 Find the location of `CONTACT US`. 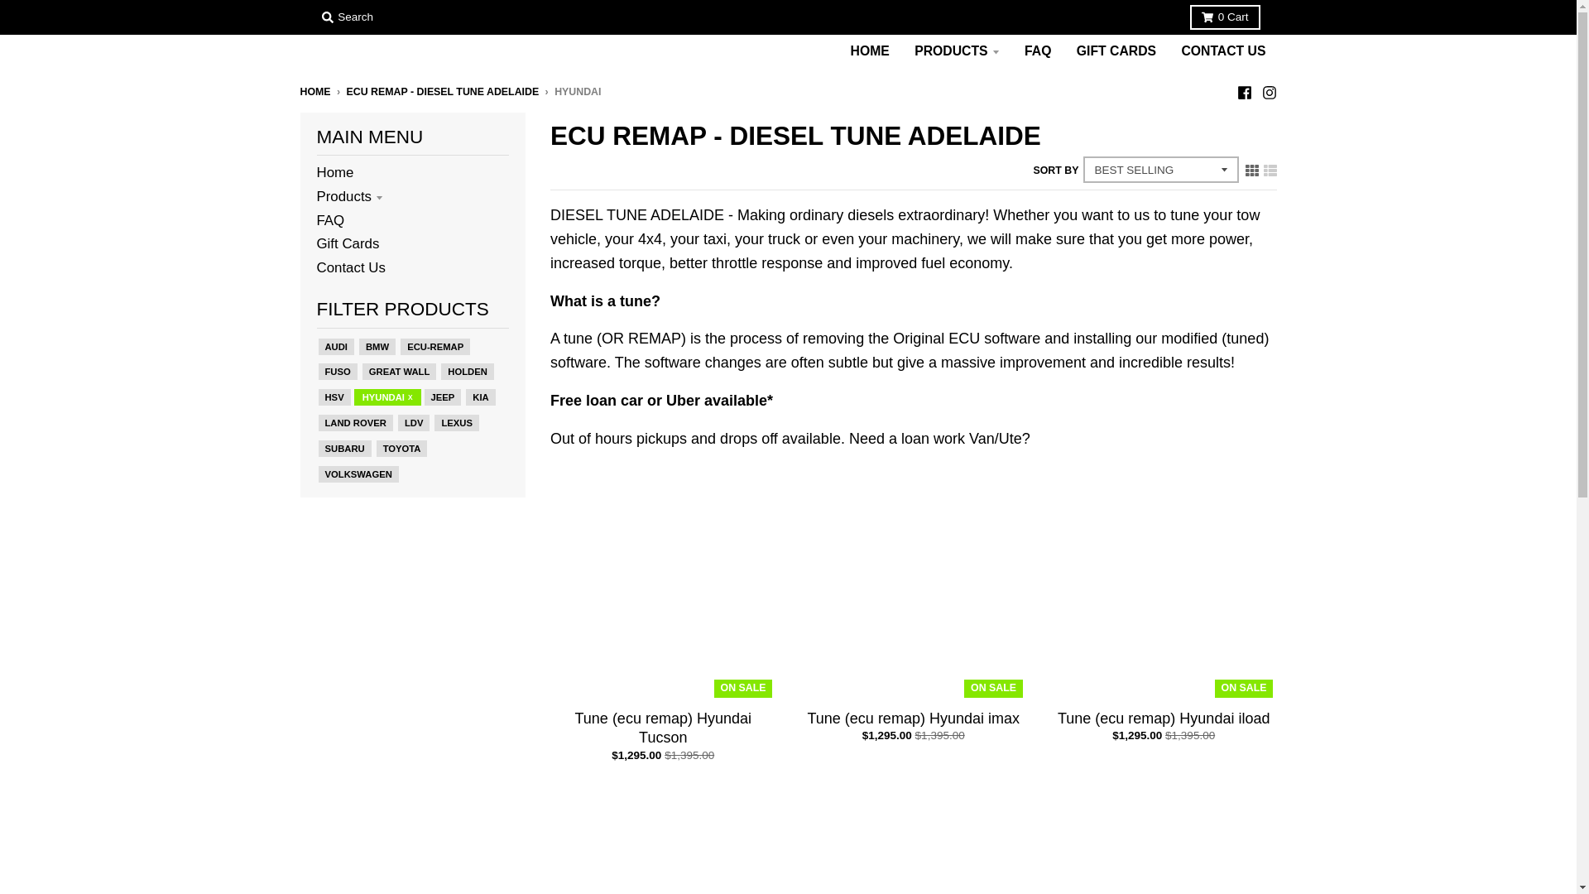

CONTACT US is located at coordinates (1222, 51).